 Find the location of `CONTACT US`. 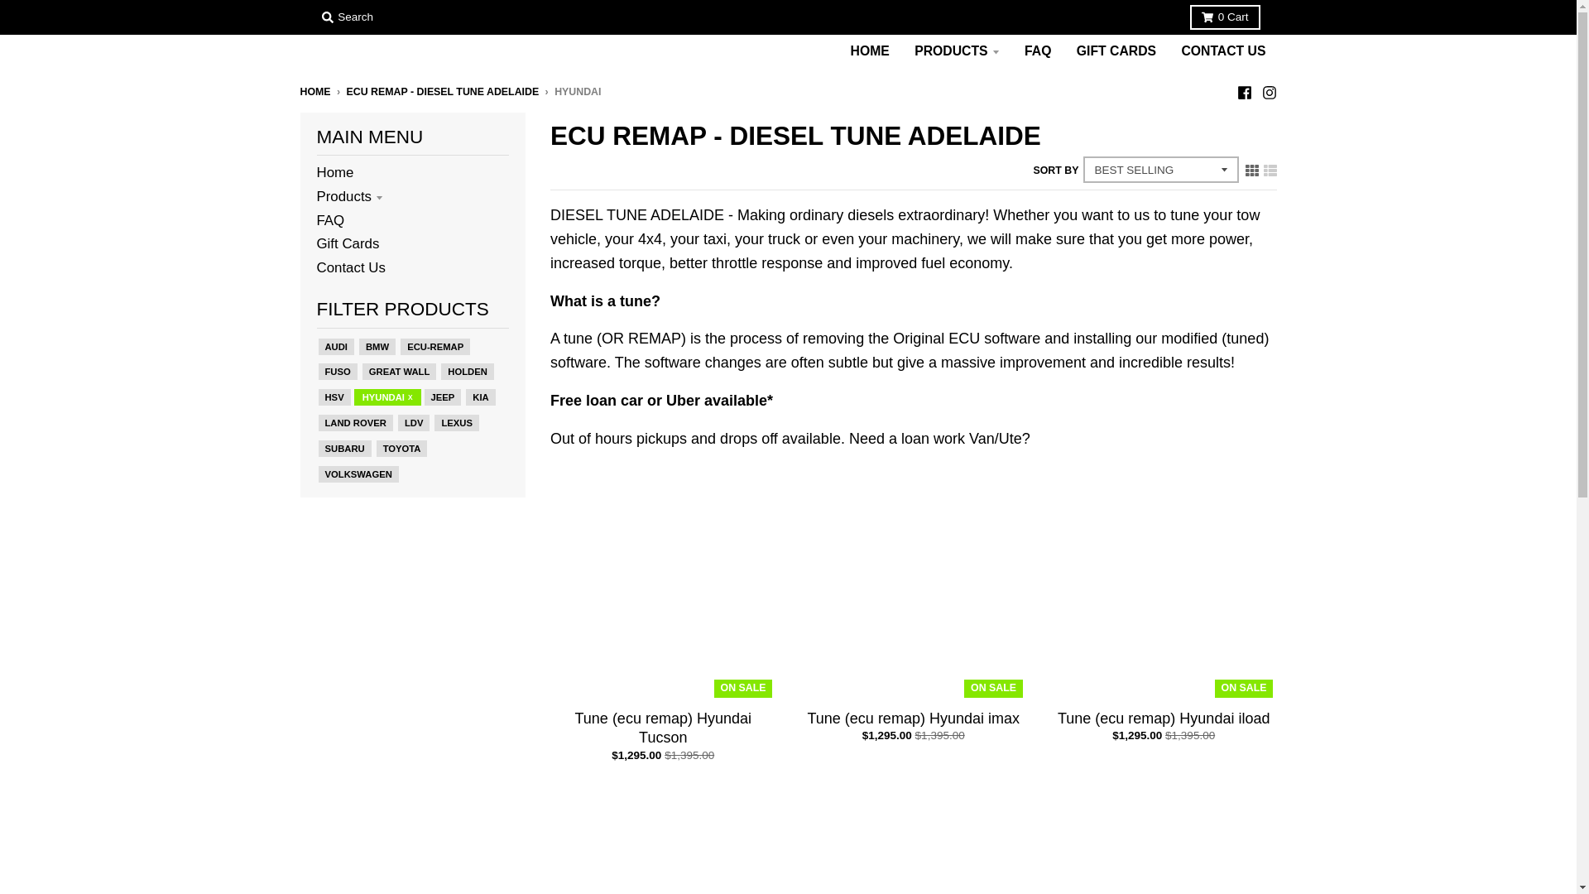

CONTACT US is located at coordinates (1222, 51).